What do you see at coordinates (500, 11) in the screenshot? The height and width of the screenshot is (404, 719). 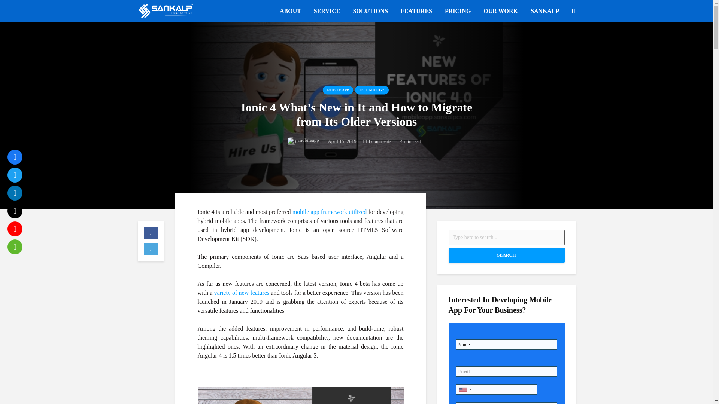 I see `OUR WORK` at bounding box center [500, 11].